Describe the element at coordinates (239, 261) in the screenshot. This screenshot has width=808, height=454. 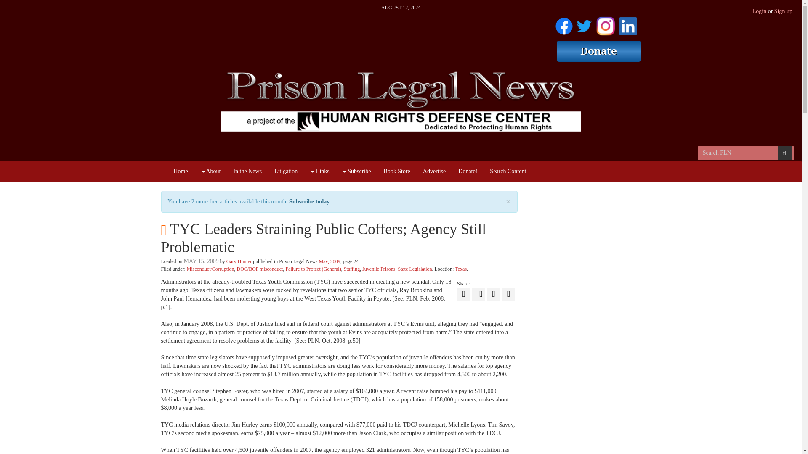
I see `Gary Hunter` at that location.